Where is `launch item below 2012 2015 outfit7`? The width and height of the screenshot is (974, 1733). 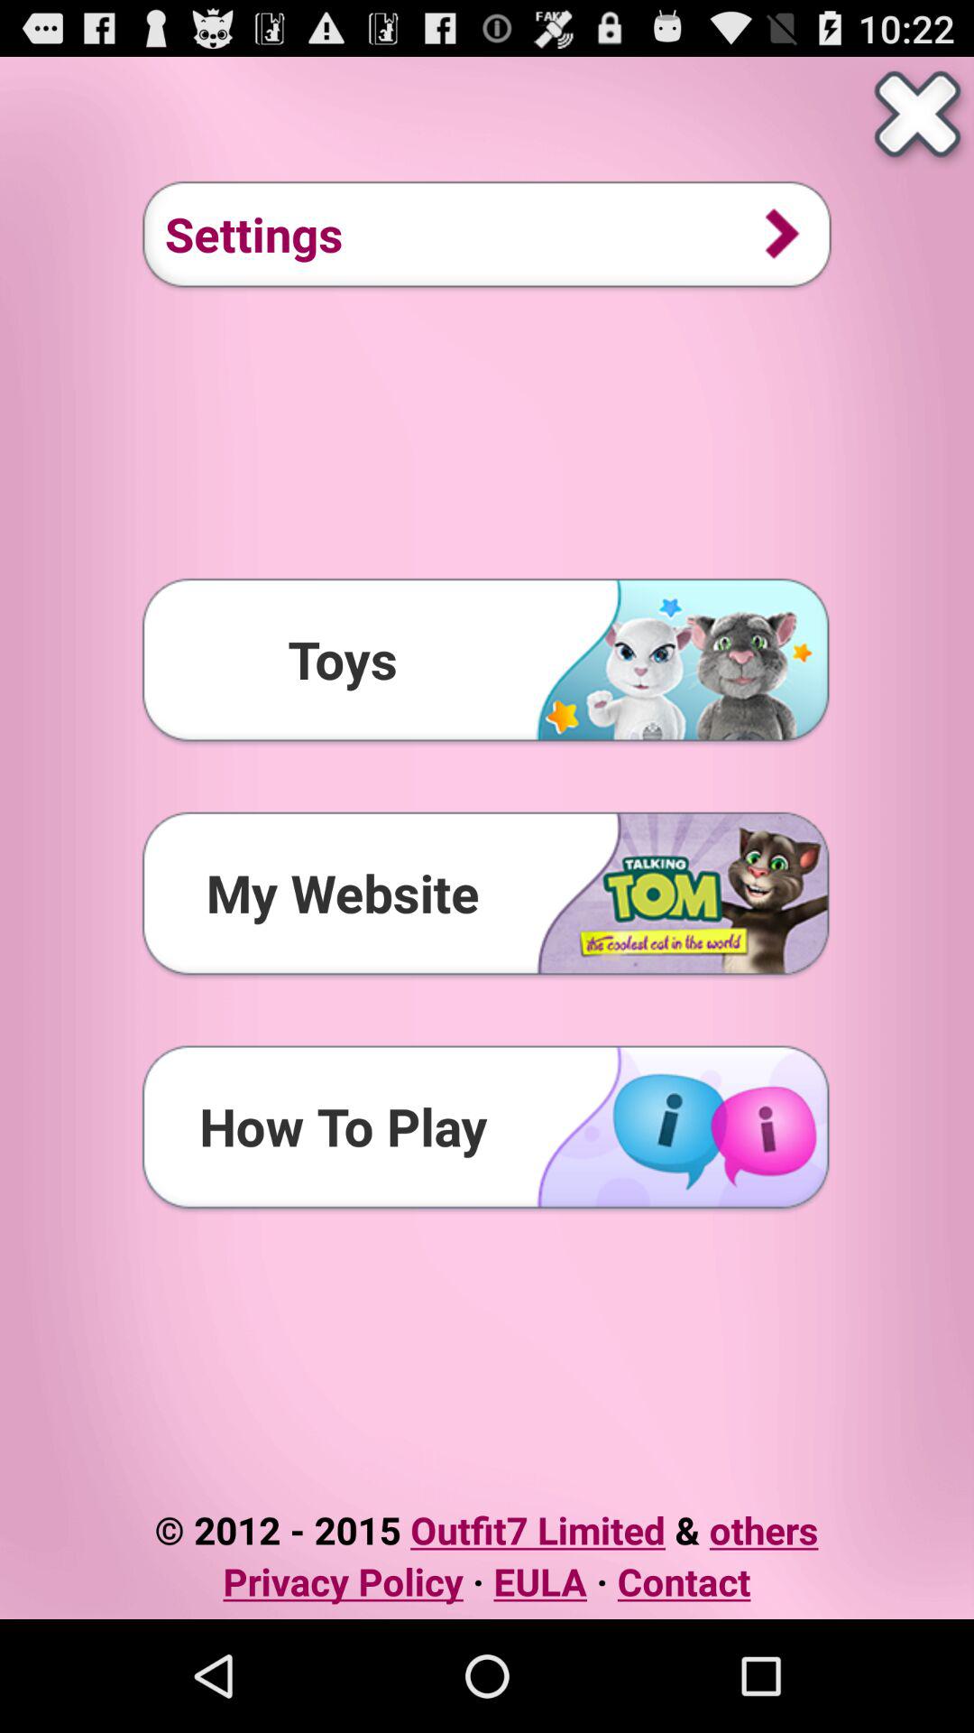
launch item below 2012 2015 outfit7 is located at coordinates (487, 1581).